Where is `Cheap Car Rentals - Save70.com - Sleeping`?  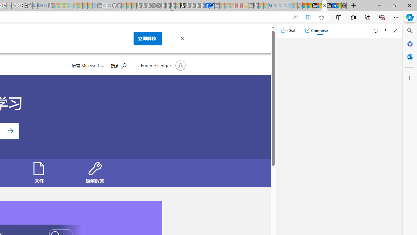
Cheap Car Rentals - Save70.com - Sleeping is located at coordinates (40, 6).